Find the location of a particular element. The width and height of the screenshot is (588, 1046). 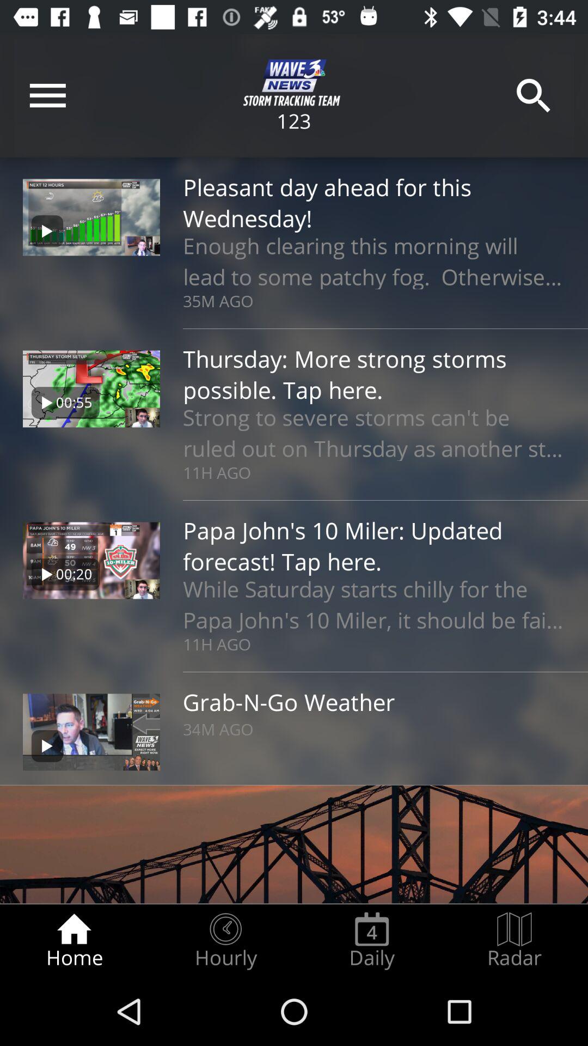

turn off the hourly radio button is located at coordinates (225, 940).